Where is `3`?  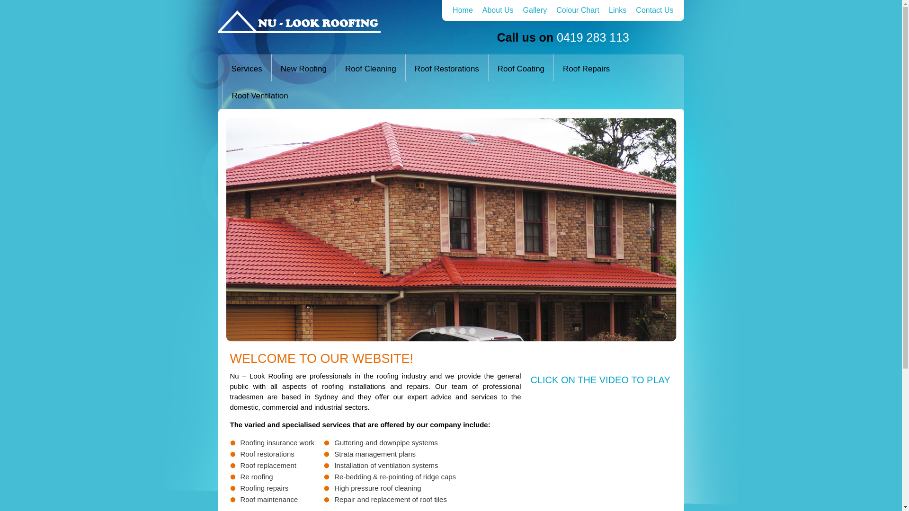
3 is located at coordinates (453, 331).